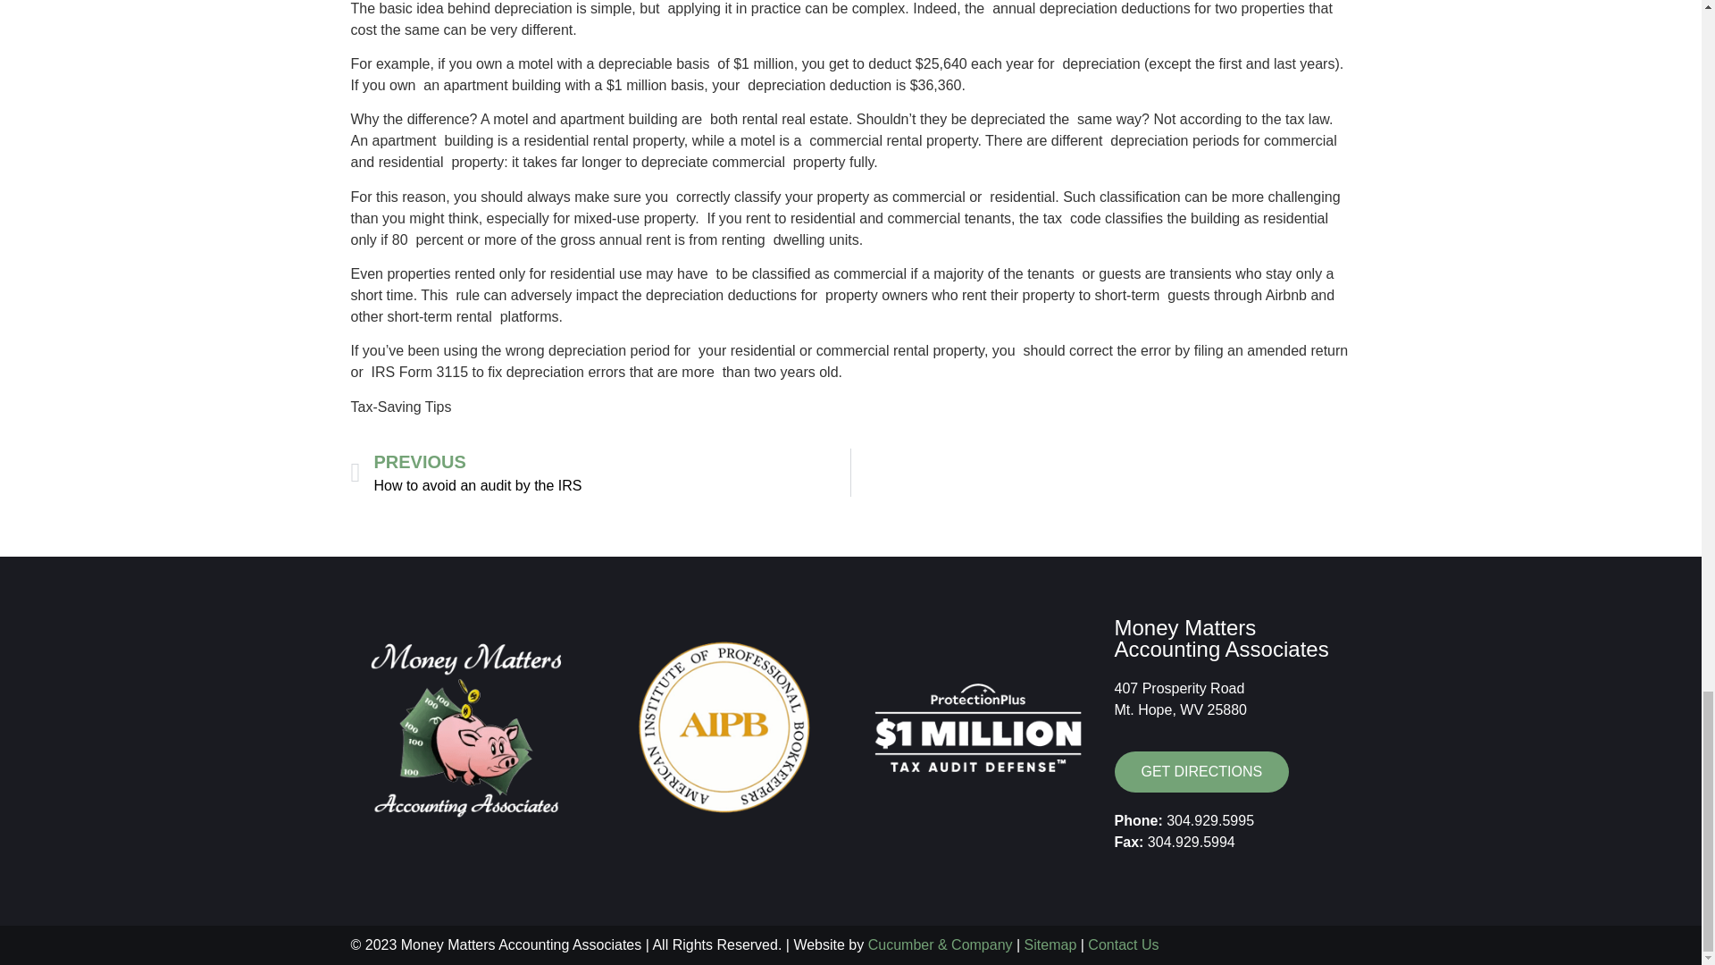 The height and width of the screenshot is (965, 1715). What do you see at coordinates (1123, 944) in the screenshot?
I see `Contact Us` at bounding box center [1123, 944].